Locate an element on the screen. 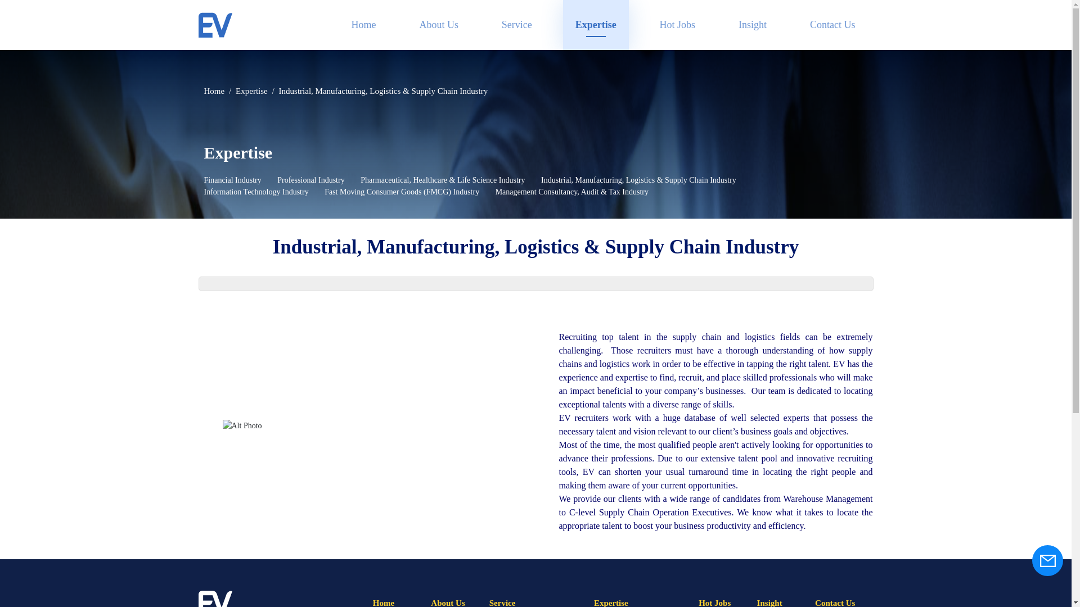  About Us is located at coordinates (448, 603).